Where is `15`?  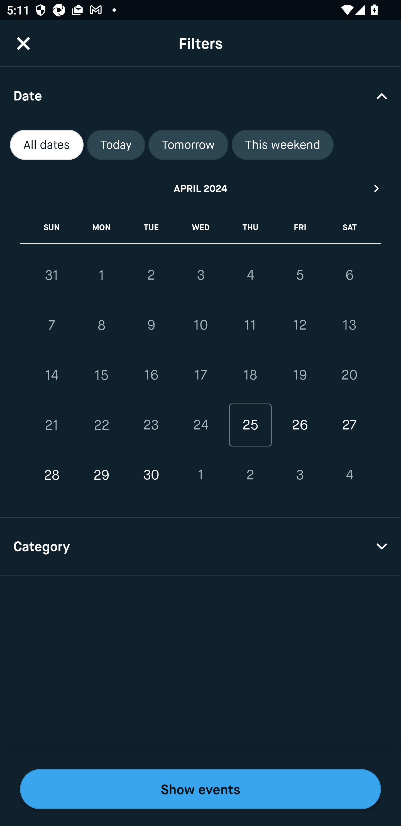 15 is located at coordinates (101, 375).